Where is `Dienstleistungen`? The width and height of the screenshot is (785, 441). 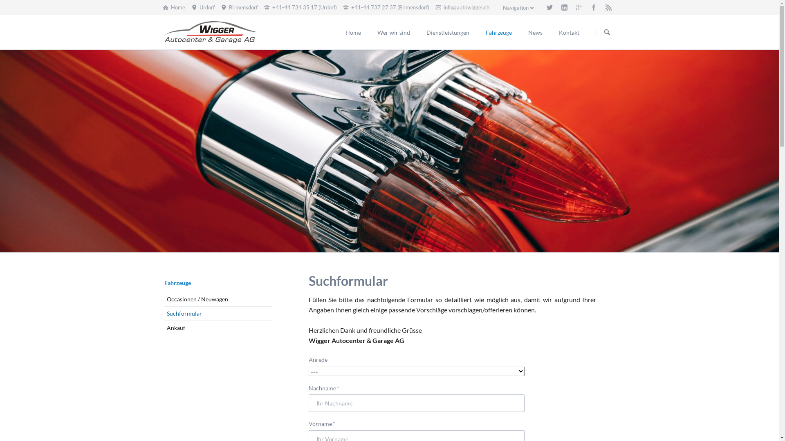 Dienstleistungen is located at coordinates (447, 32).